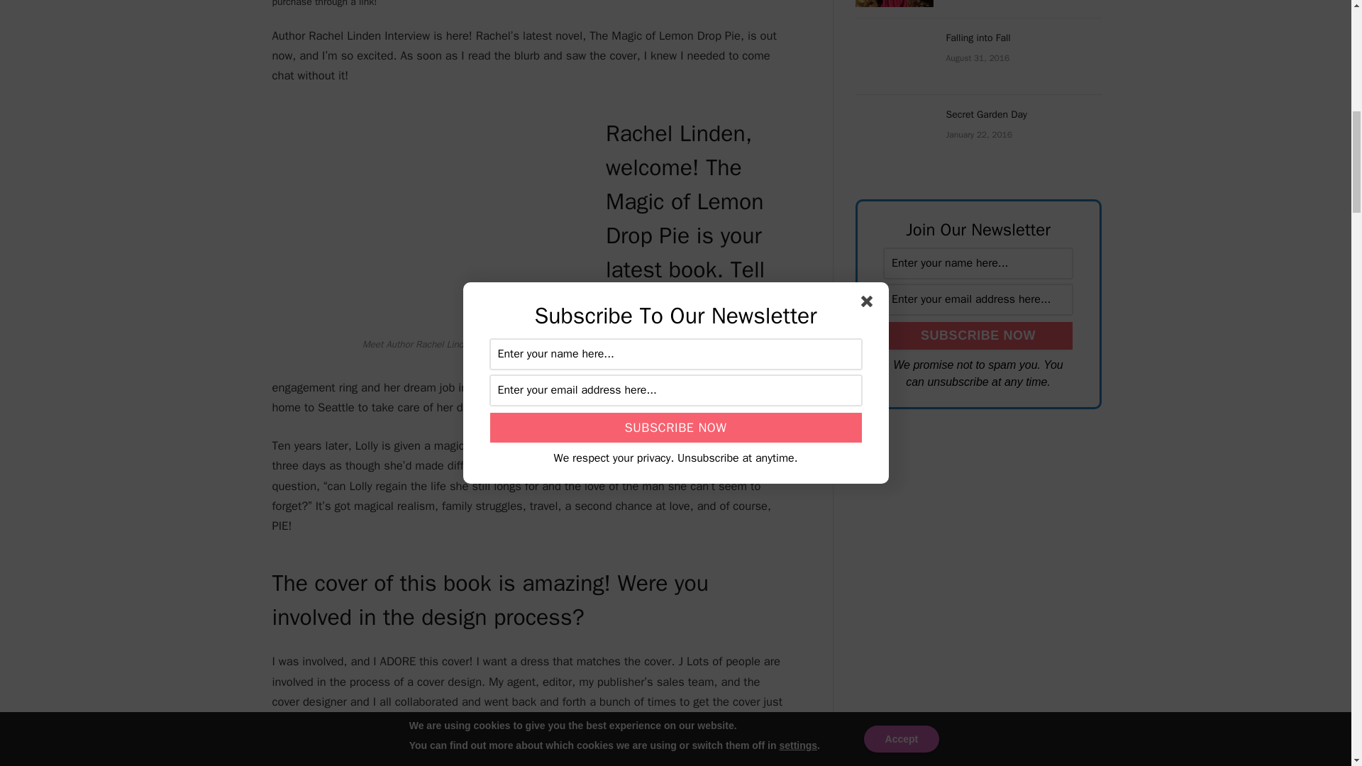 This screenshot has height=766, width=1362. I want to click on Subscribe Now, so click(978, 335).